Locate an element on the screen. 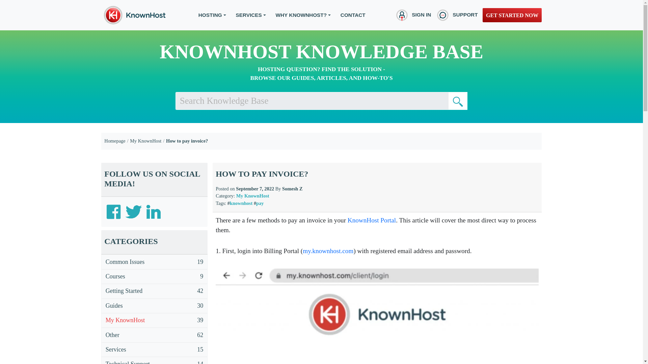 This screenshot has height=364, width=648. CONTACT is located at coordinates (353, 15).